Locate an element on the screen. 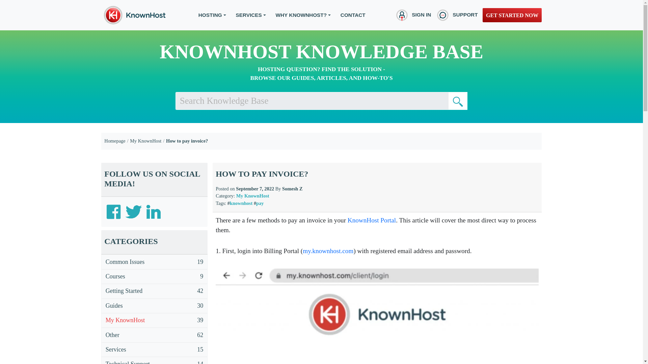 This screenshot has height=364, width=648. CONTACT is located at coordinates (353, 15).